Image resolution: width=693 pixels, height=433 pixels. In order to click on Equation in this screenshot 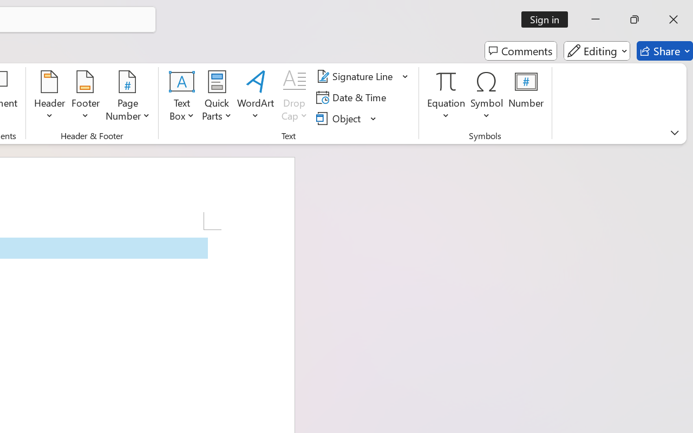, I will do `click(446, 97)`.